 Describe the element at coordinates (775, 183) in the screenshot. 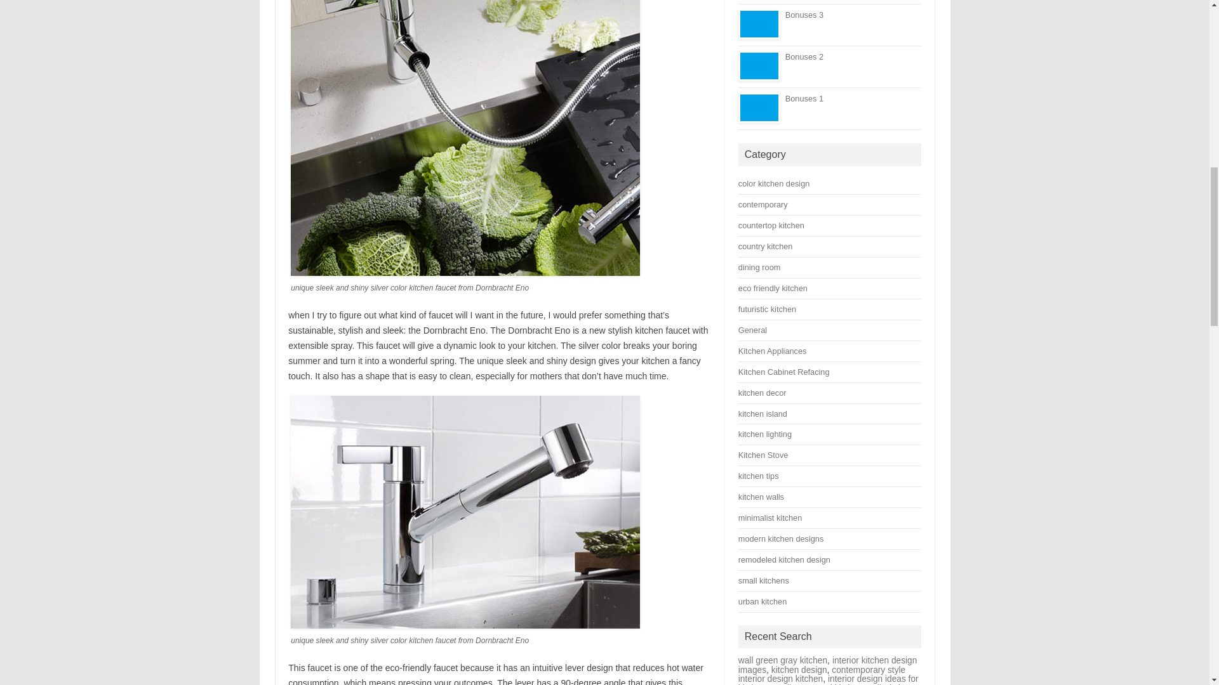

I see `color kitchen design ideas` at that location.